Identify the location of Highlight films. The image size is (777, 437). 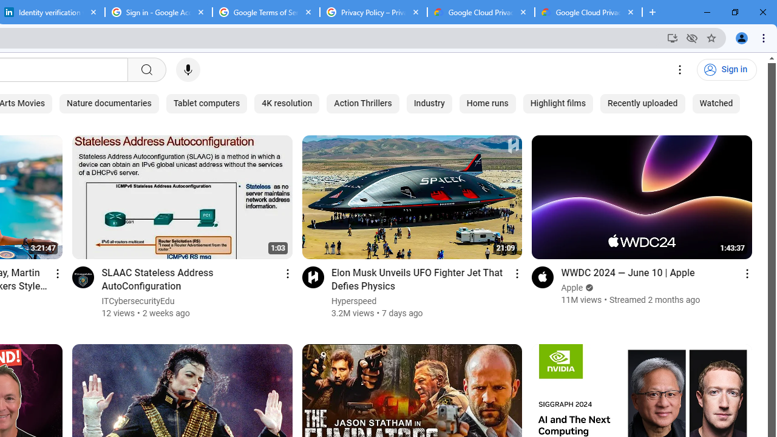
(558, 103).